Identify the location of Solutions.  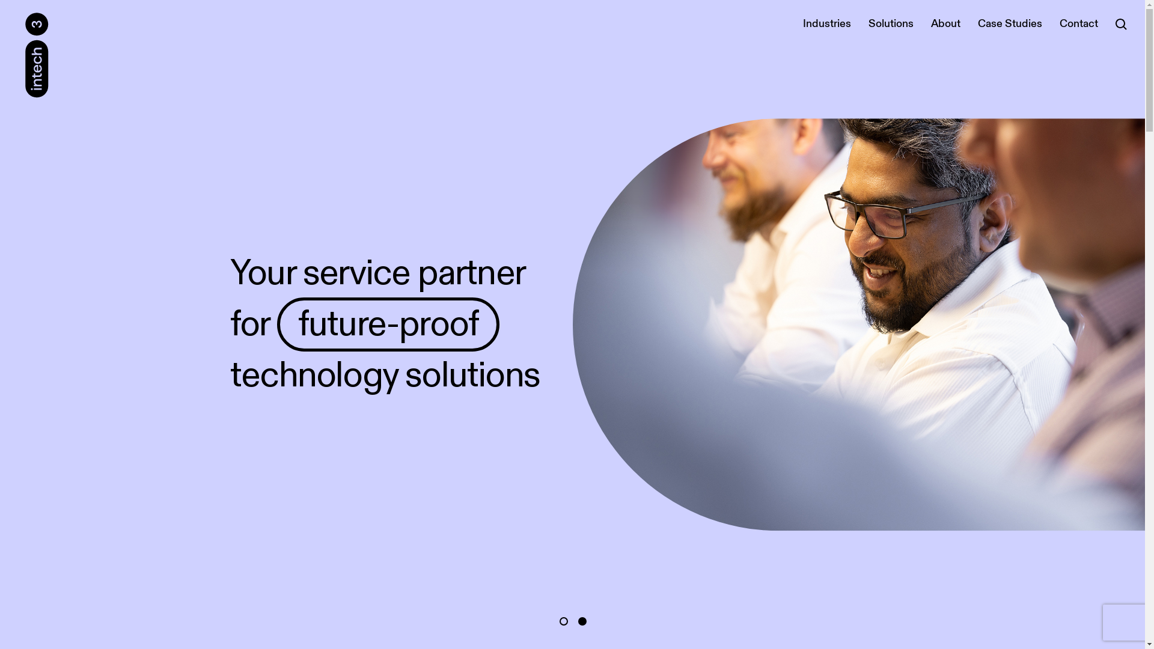
(891, 24).